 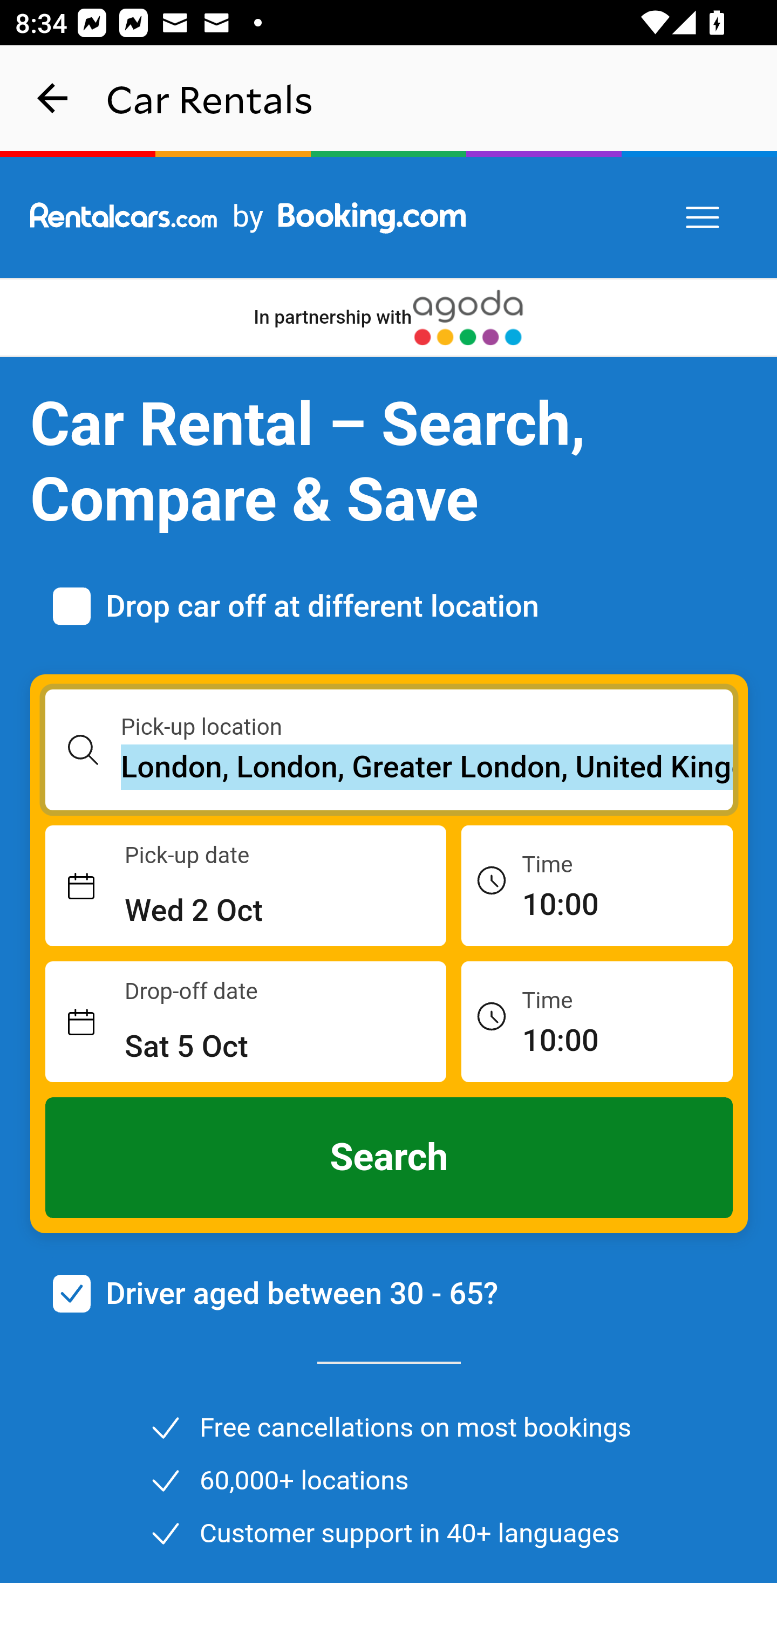 What do you see at coordinates (597, 885) in the screenshot?
I see `10:00` at bounding box center [597, 885].